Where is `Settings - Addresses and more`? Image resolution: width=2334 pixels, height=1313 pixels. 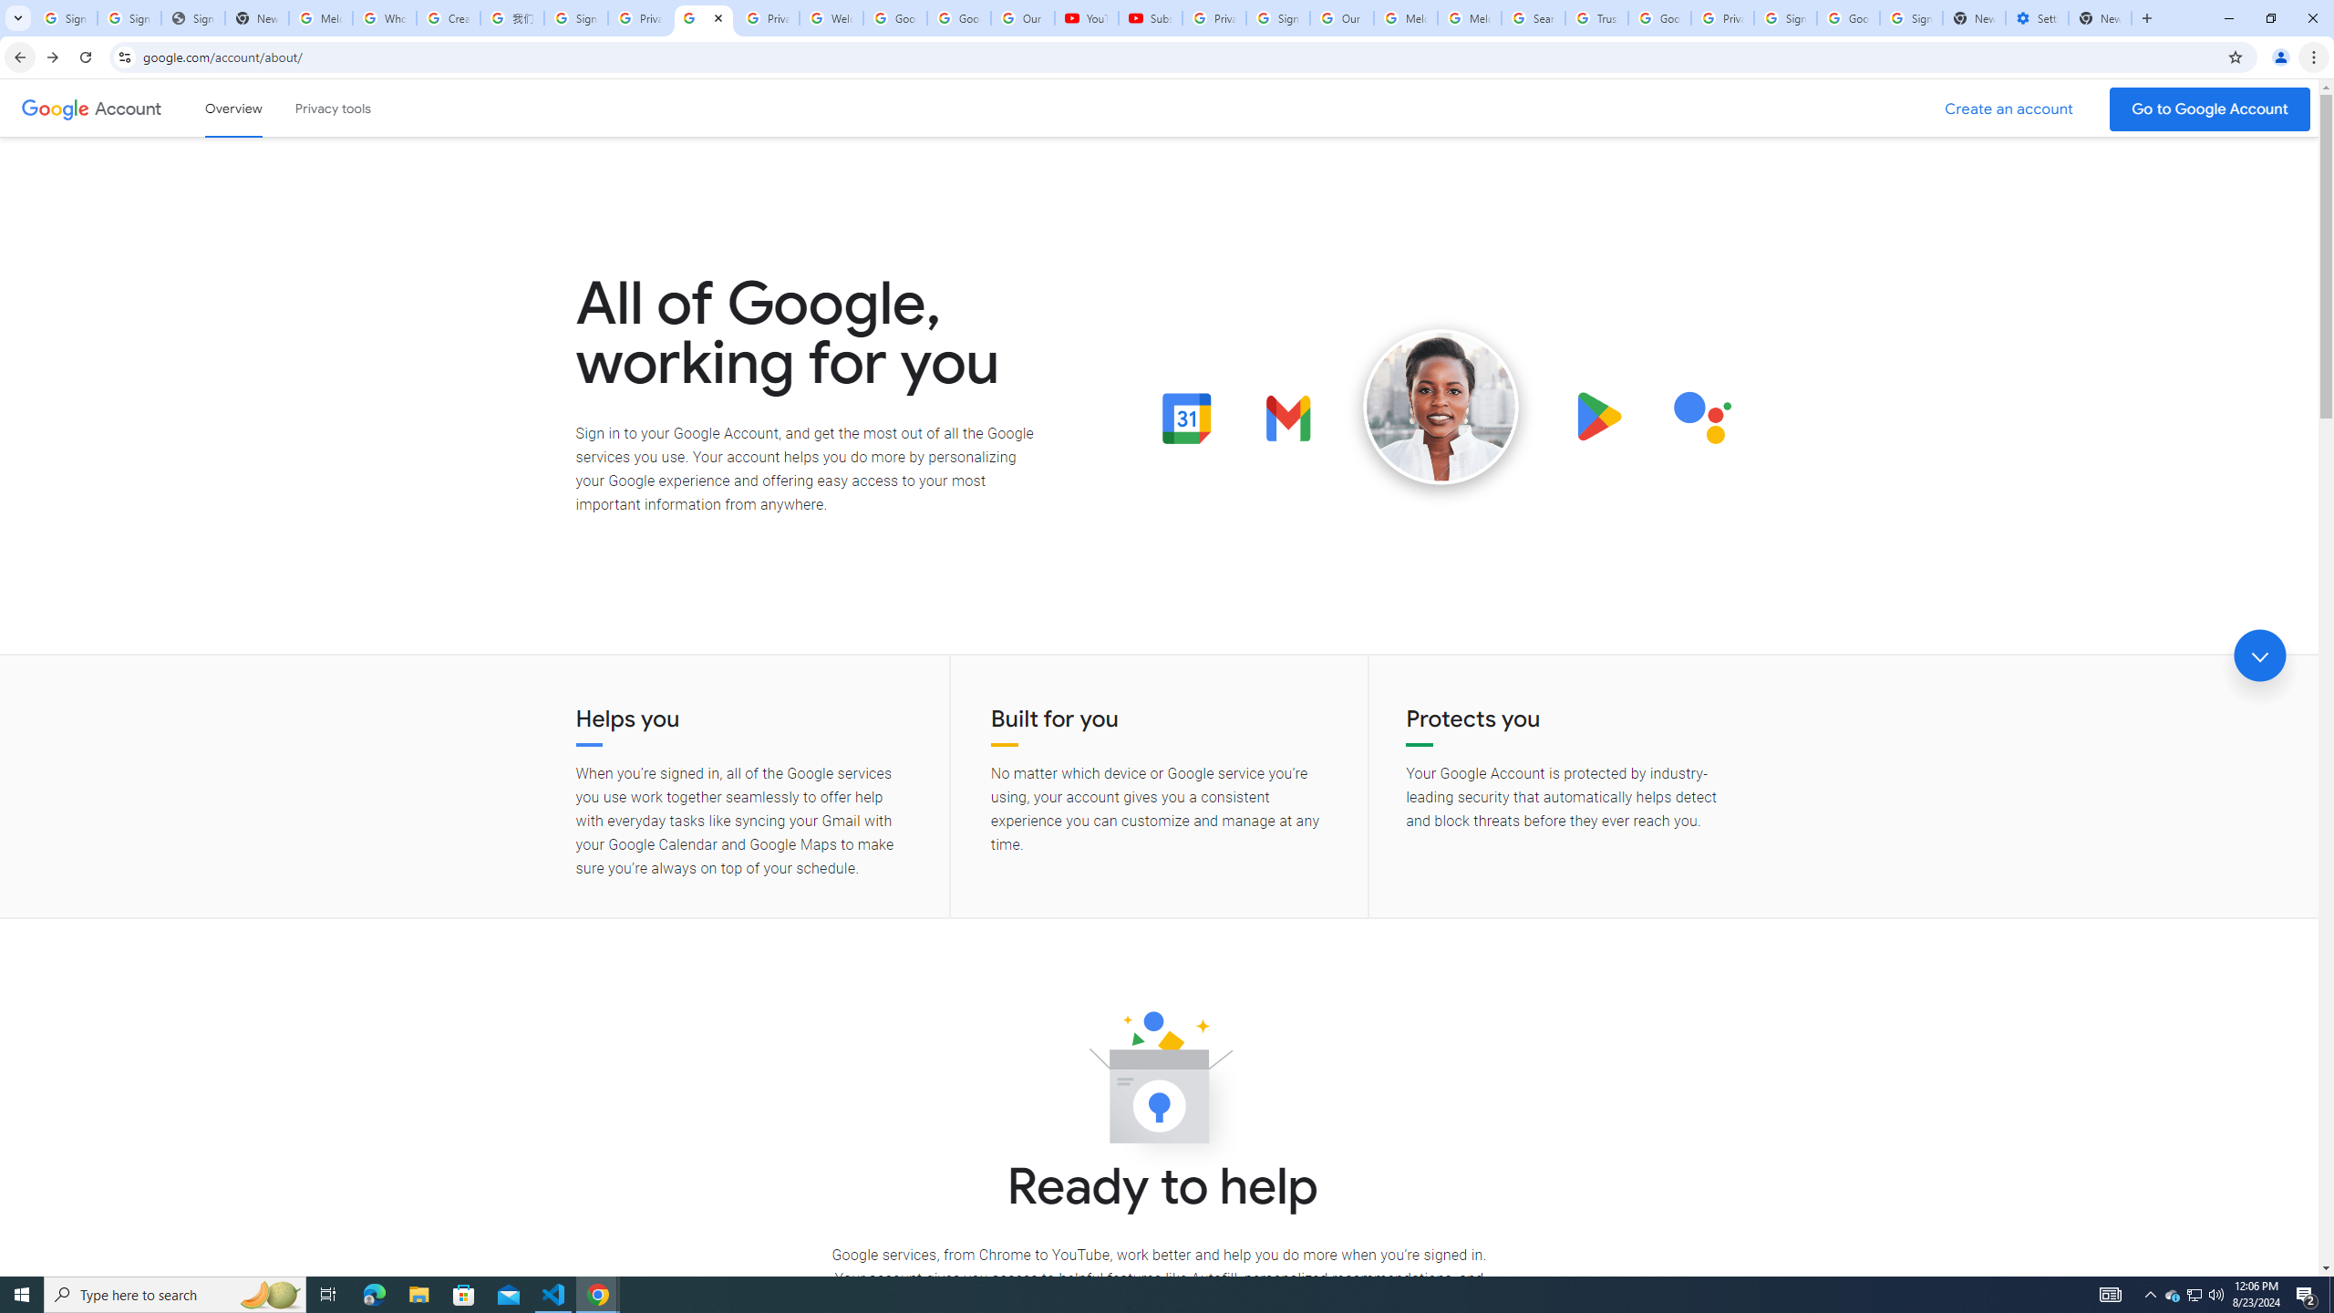
Settings - Addresses and more is located at coordinates (2037, 18).